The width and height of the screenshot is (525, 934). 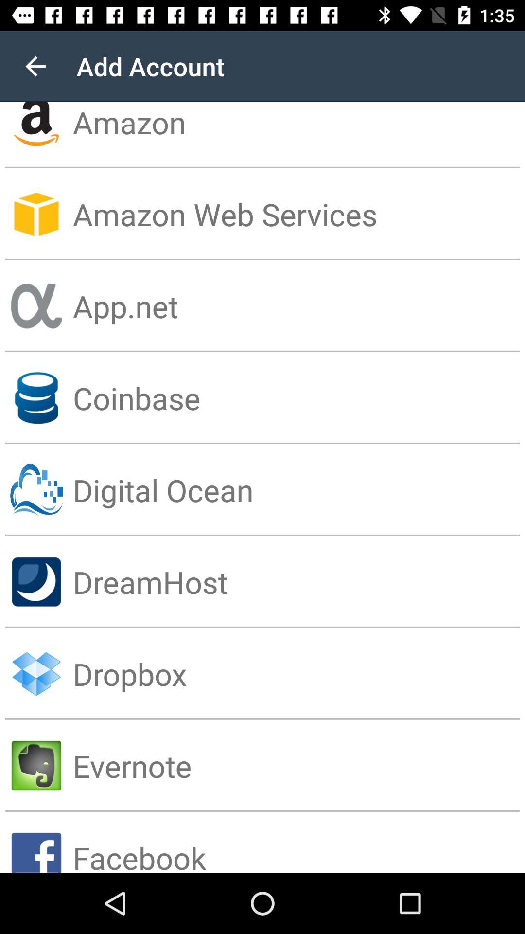 What do you see at coordinates (299, 766) in the screenshot?
I see `tap the evernote icon` at bounding box center [299, 766].